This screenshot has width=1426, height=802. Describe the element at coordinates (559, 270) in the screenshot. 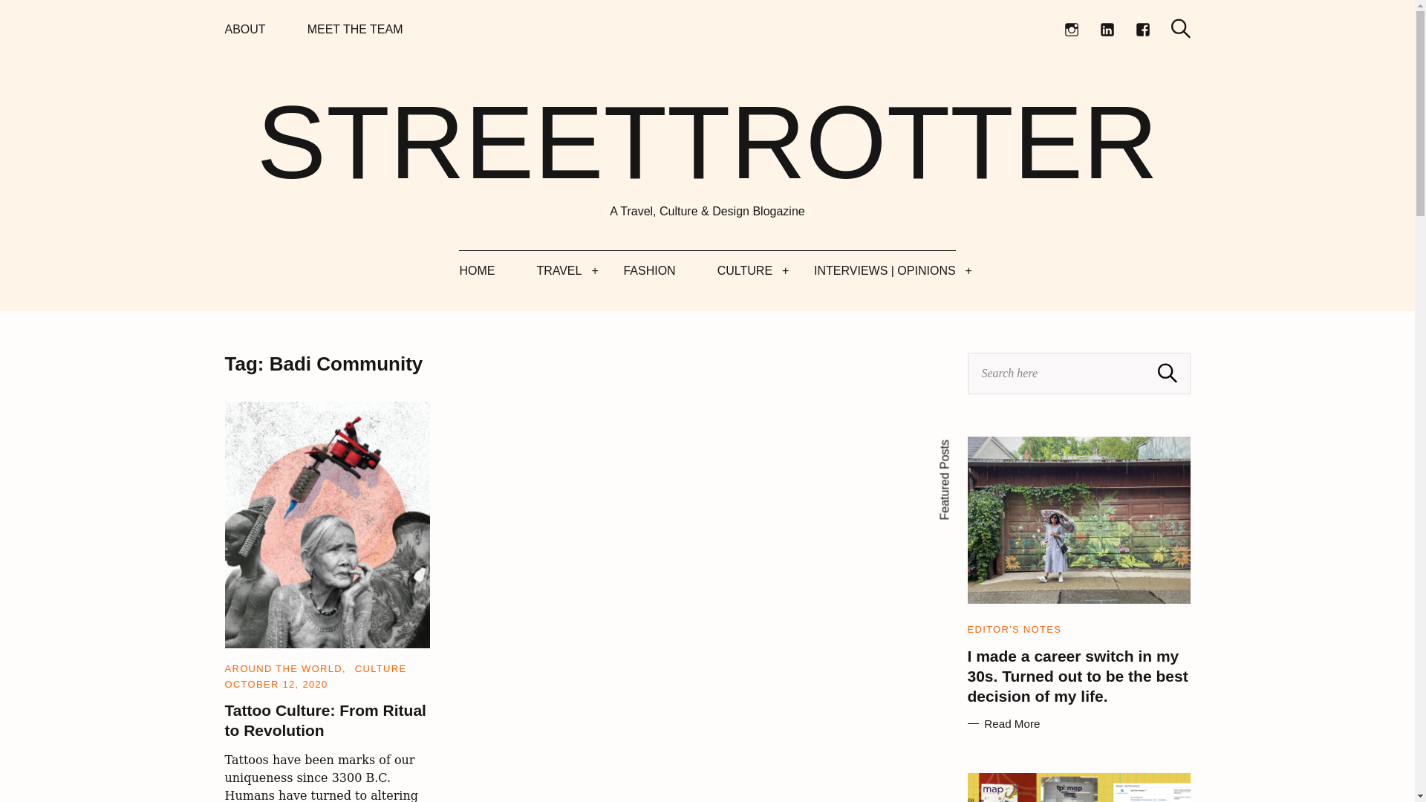

I see `TRAVEL` at that location.